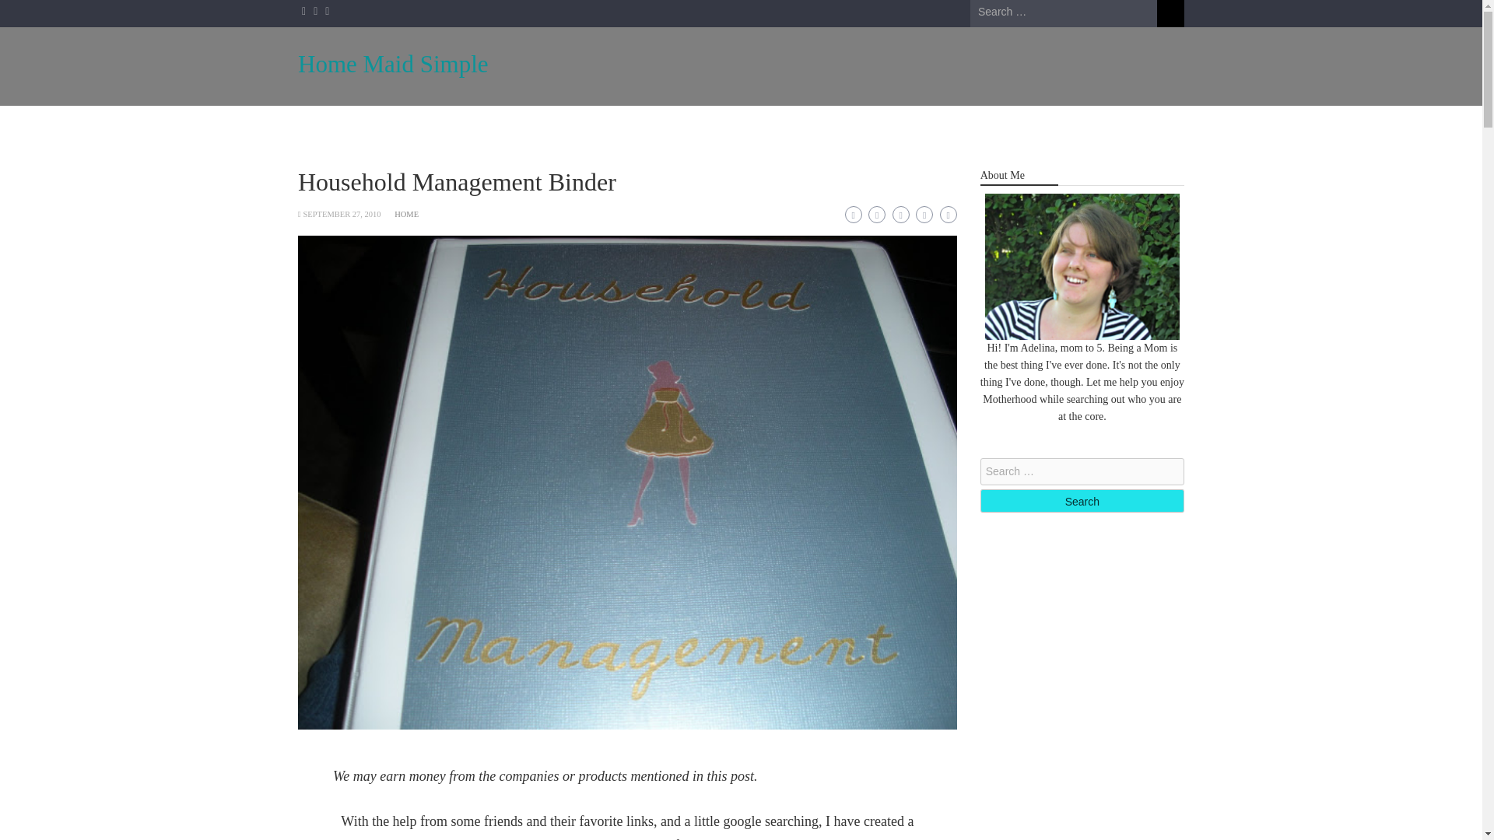 Image resolution: width=1494 pixels, height=840 pixels. I want to click on Recipes, so click(752, 127).